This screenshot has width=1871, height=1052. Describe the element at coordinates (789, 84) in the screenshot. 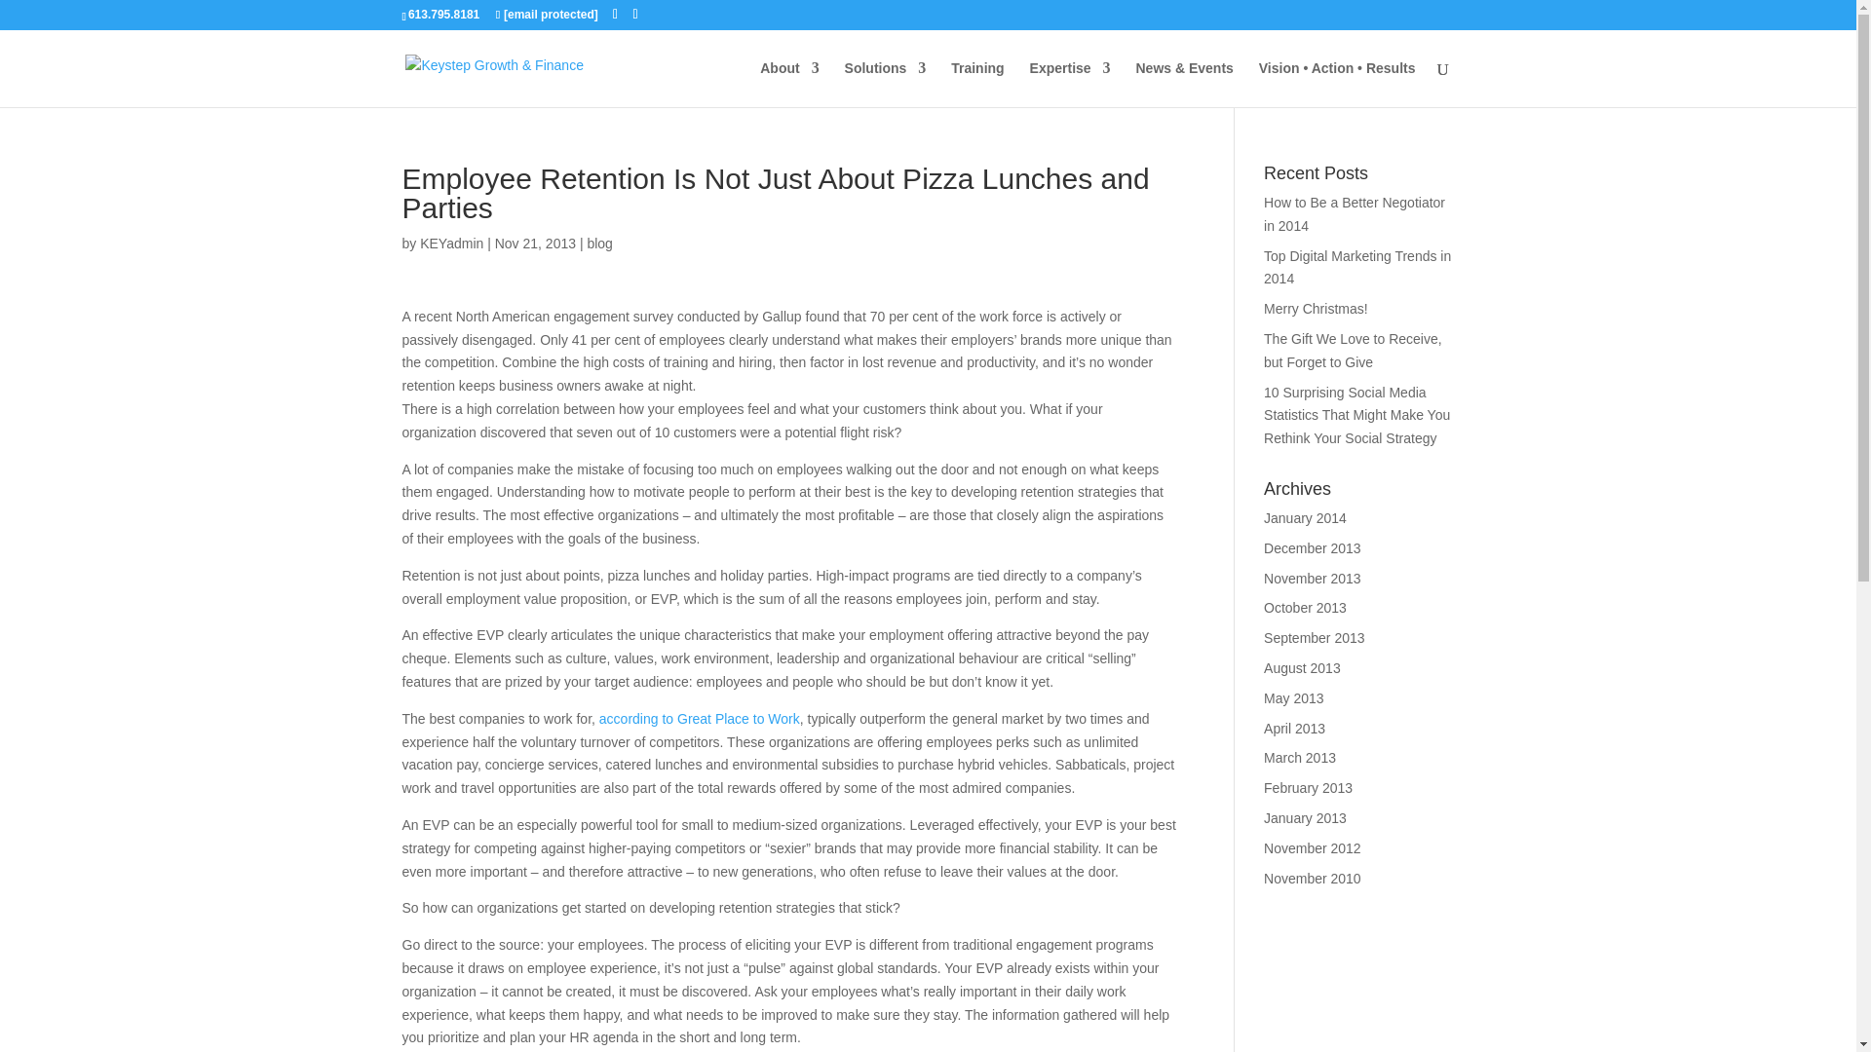

I see `About` at that location.